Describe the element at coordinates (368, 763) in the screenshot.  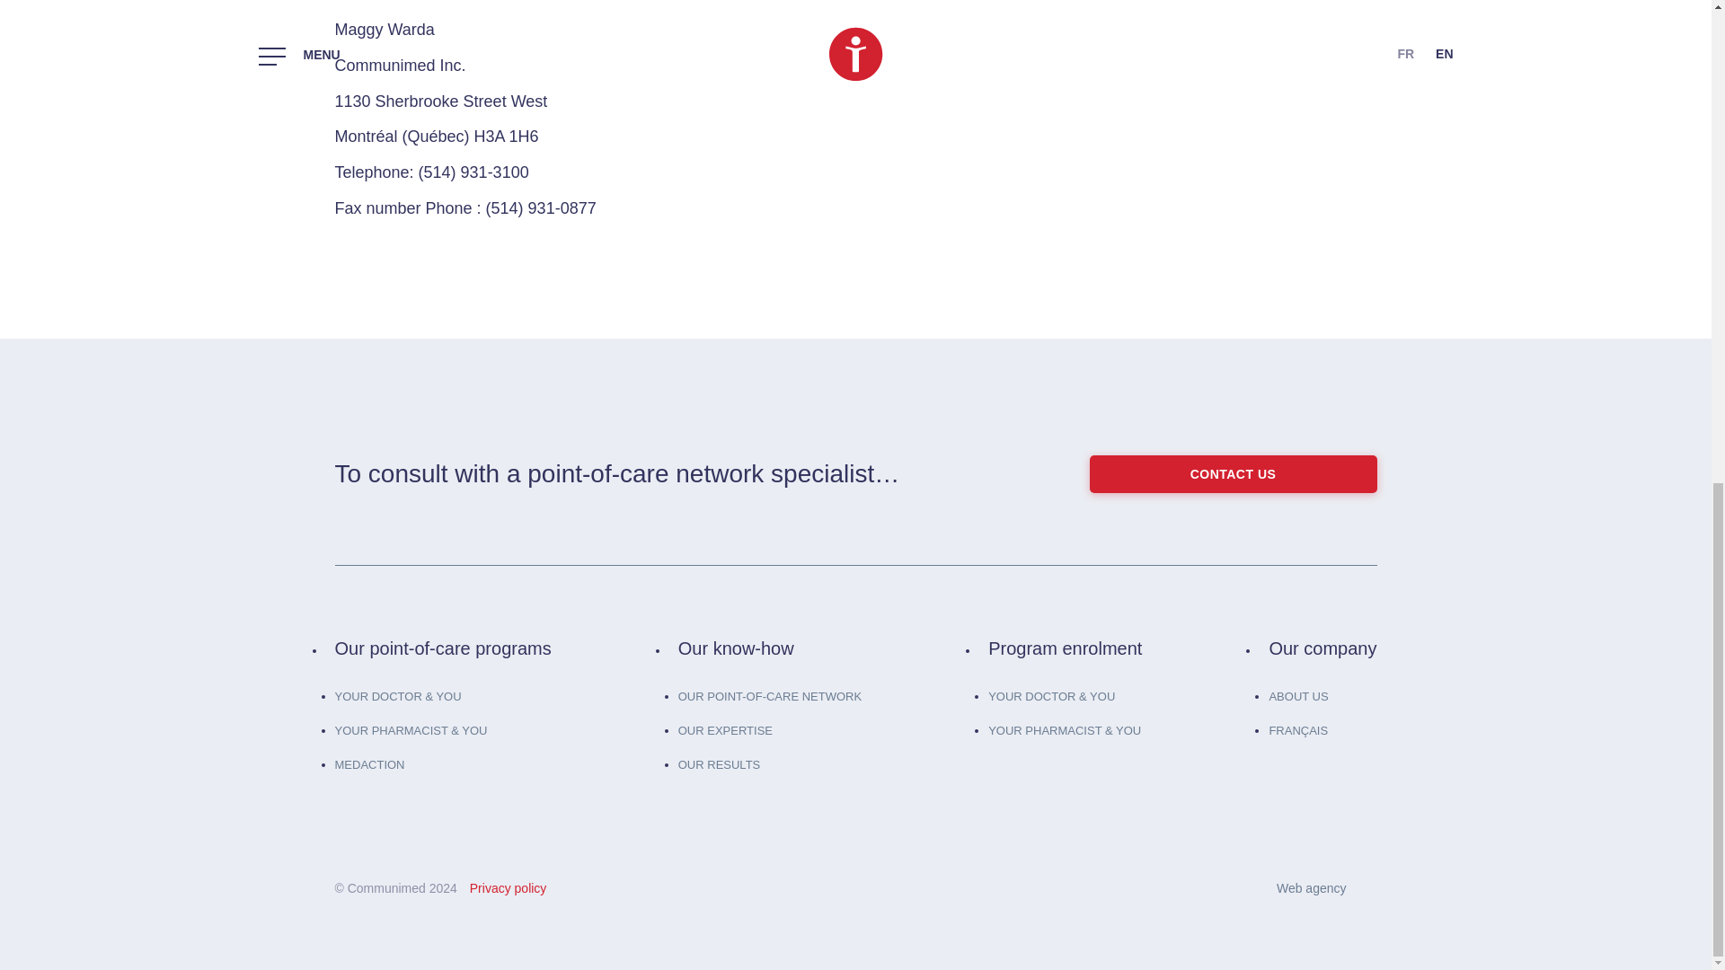
I see `MEDACTION` at that location.